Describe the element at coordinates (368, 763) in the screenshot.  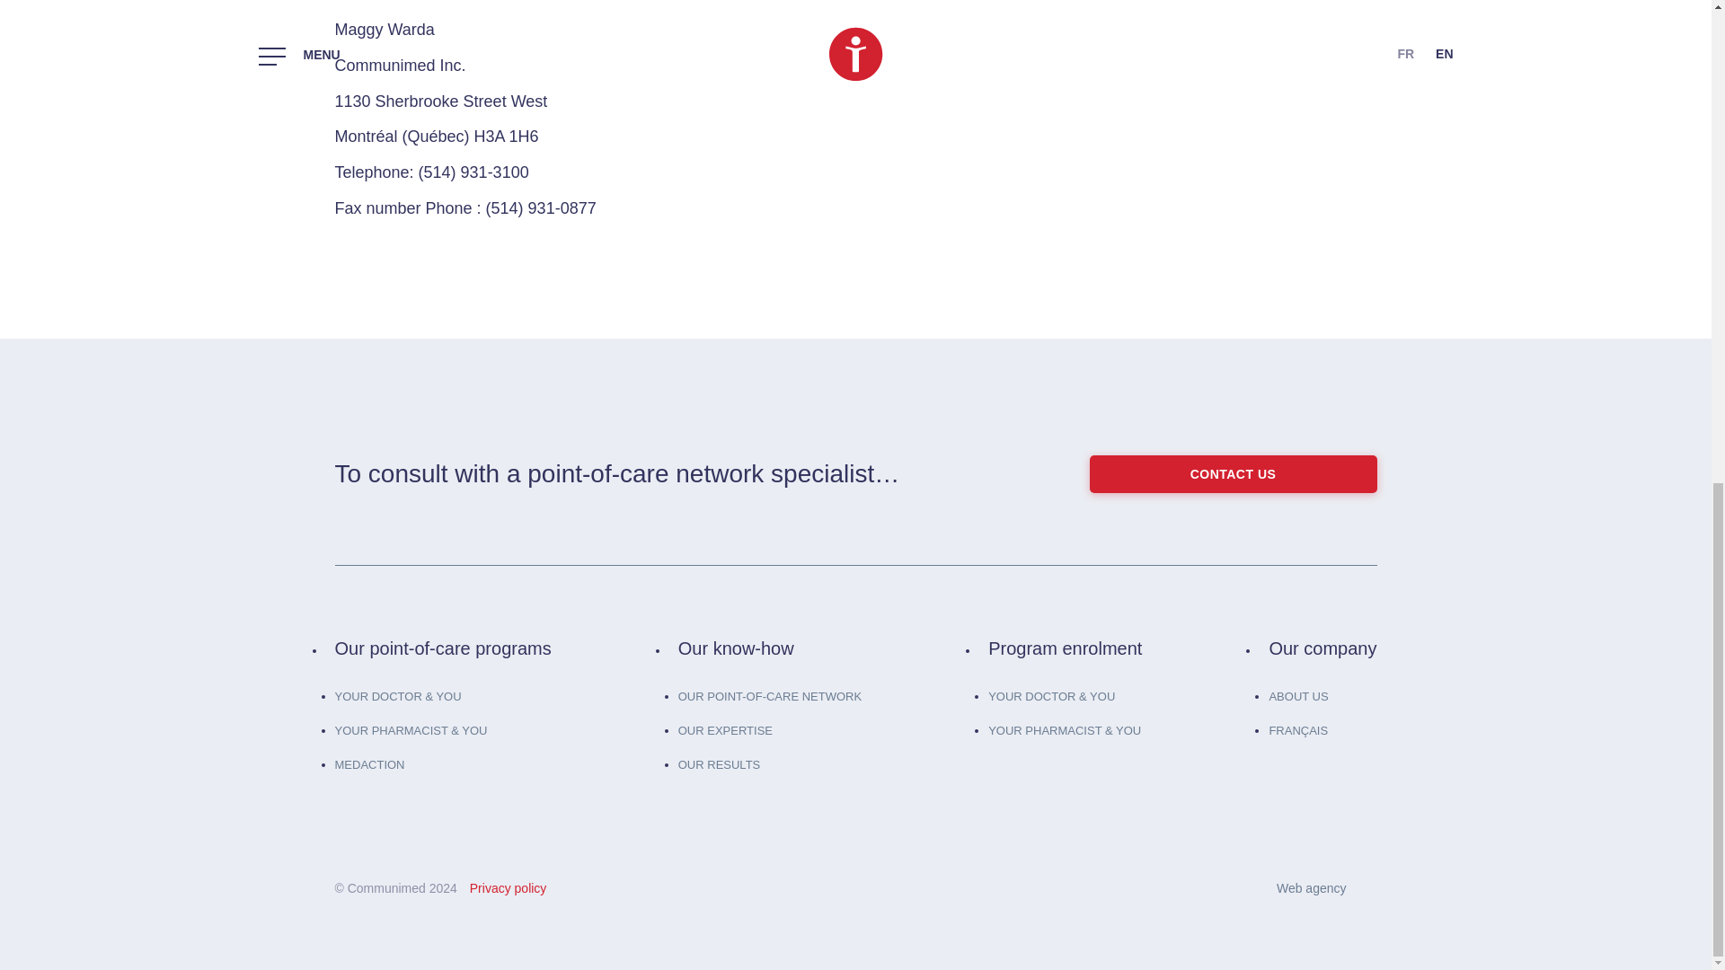
I see `MEDACTION` at that location.